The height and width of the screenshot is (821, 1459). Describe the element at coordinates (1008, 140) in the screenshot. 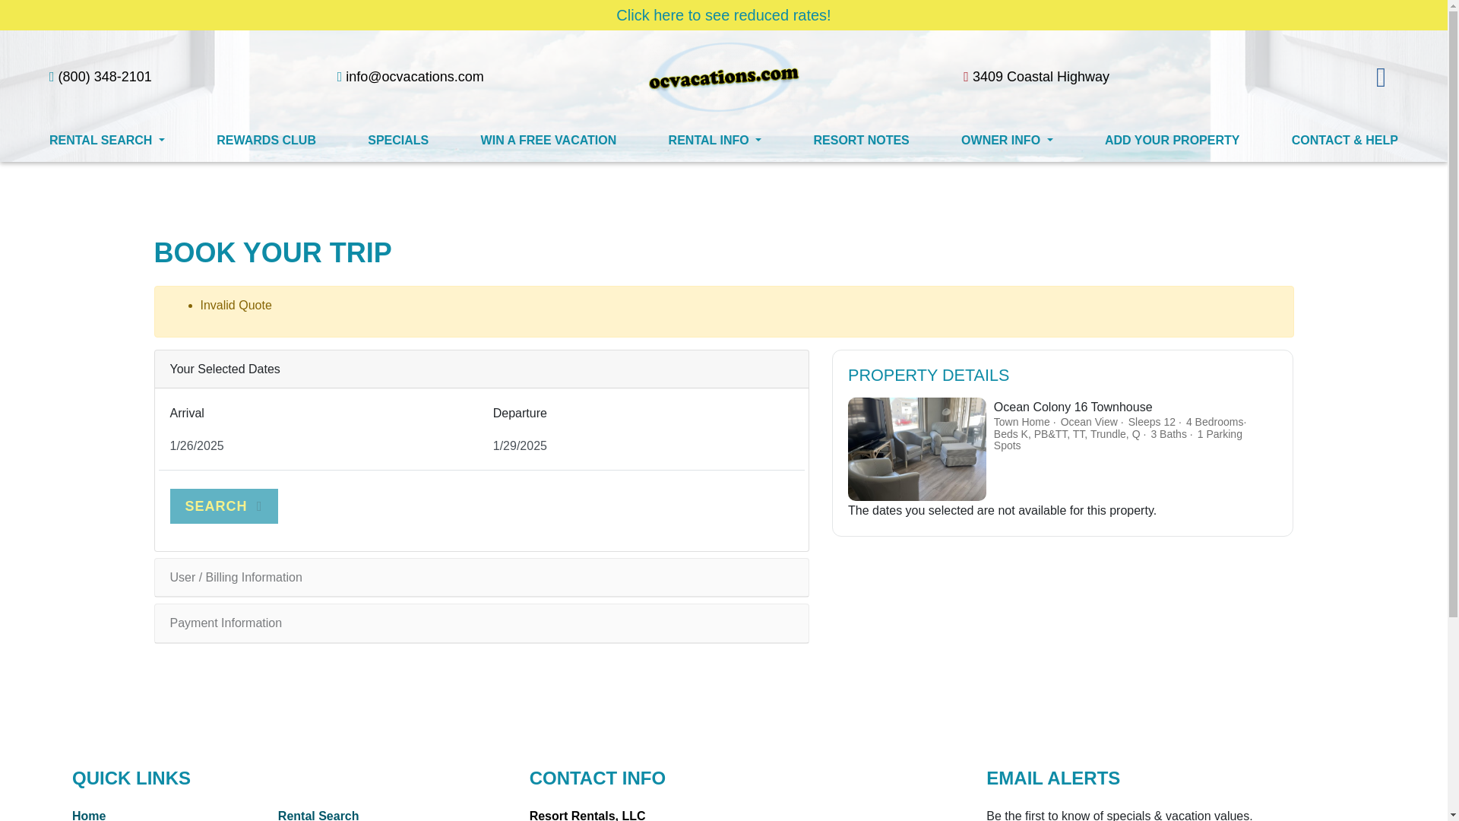

I see `OWNER INFO` at that location.